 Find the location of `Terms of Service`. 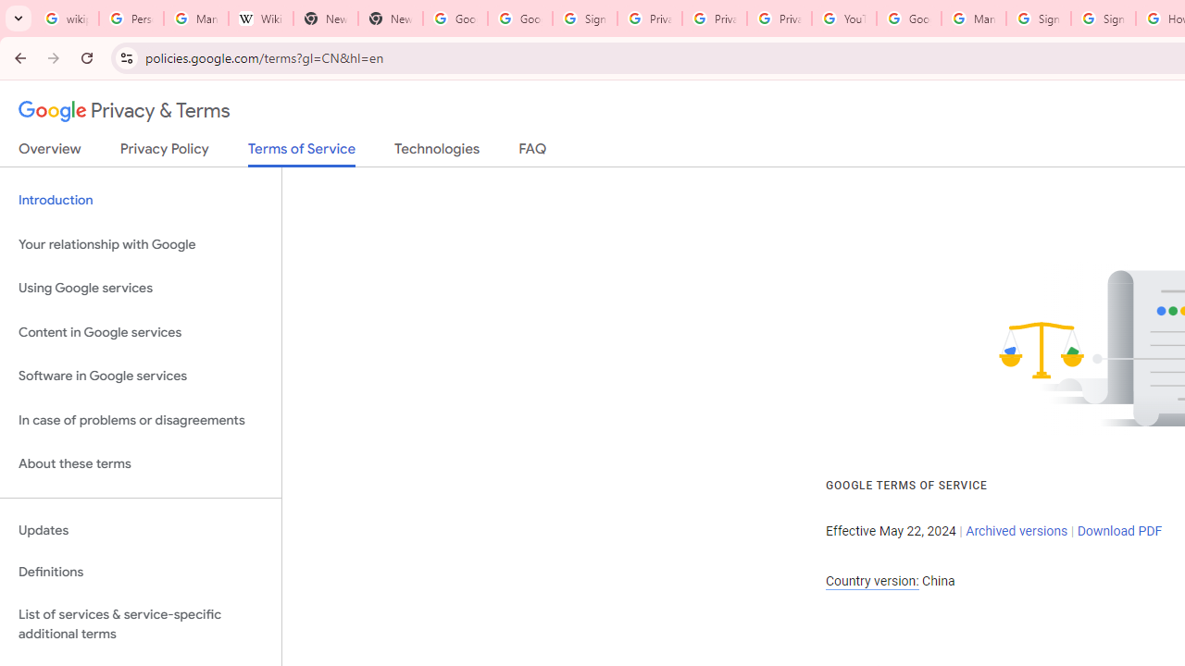

Terms of Service is located at coordinates (302, 154).